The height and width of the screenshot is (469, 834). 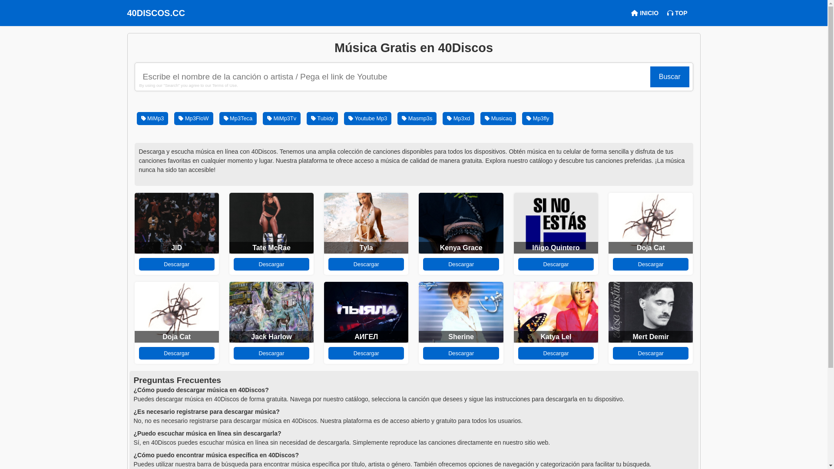 I want to click on Katya Lel, so click(x=556, y=337).